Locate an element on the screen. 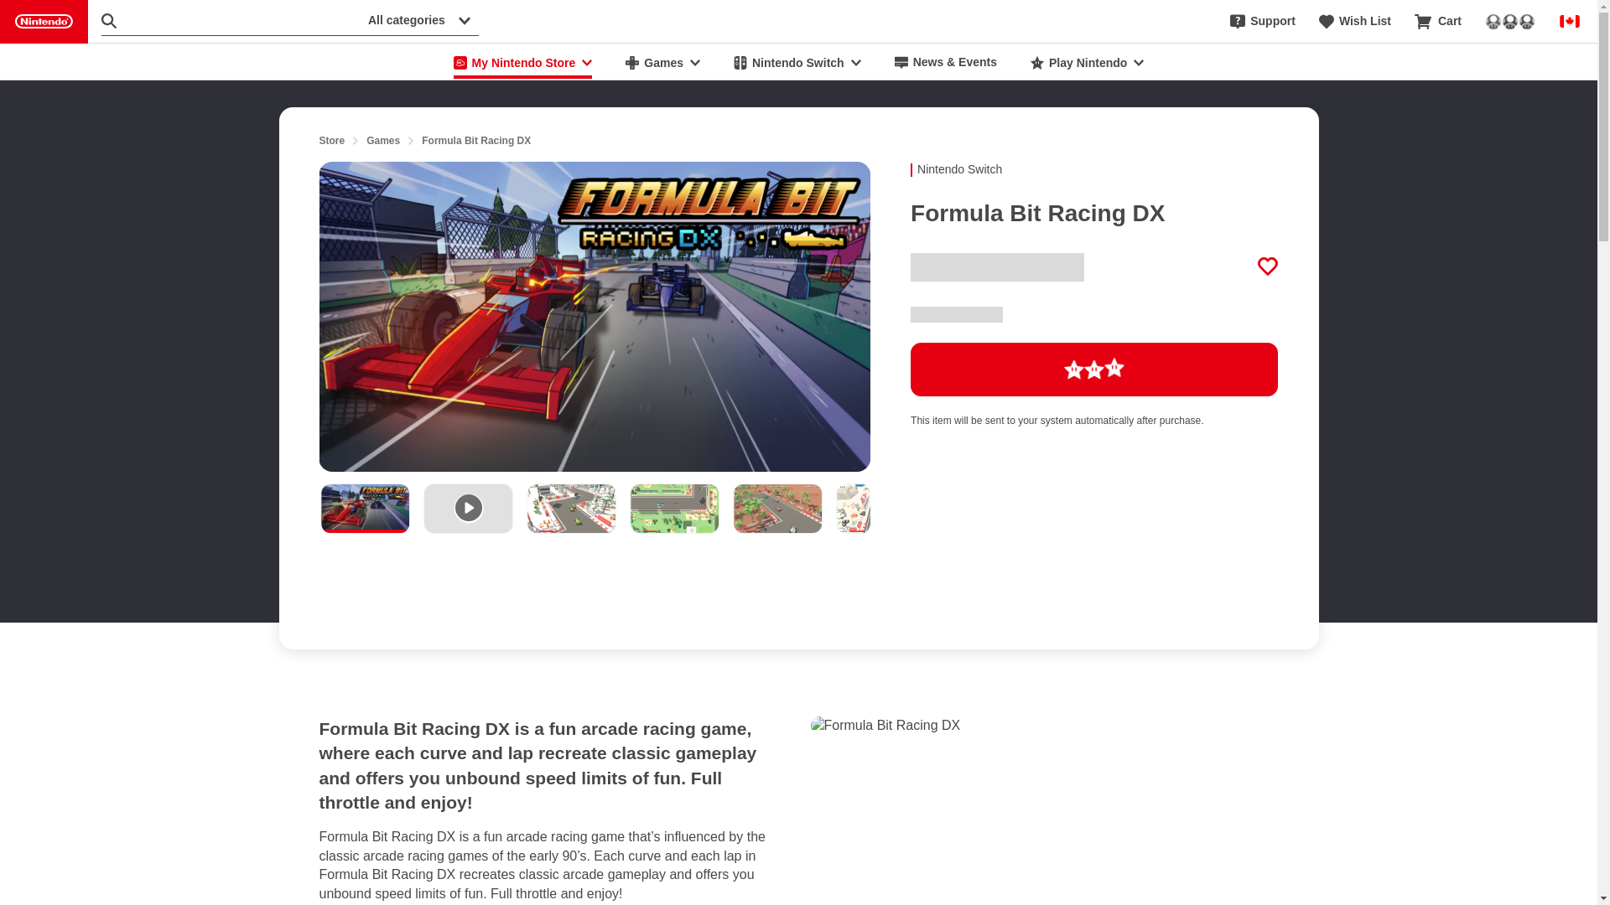  Store is located at coordinates (331, 141).